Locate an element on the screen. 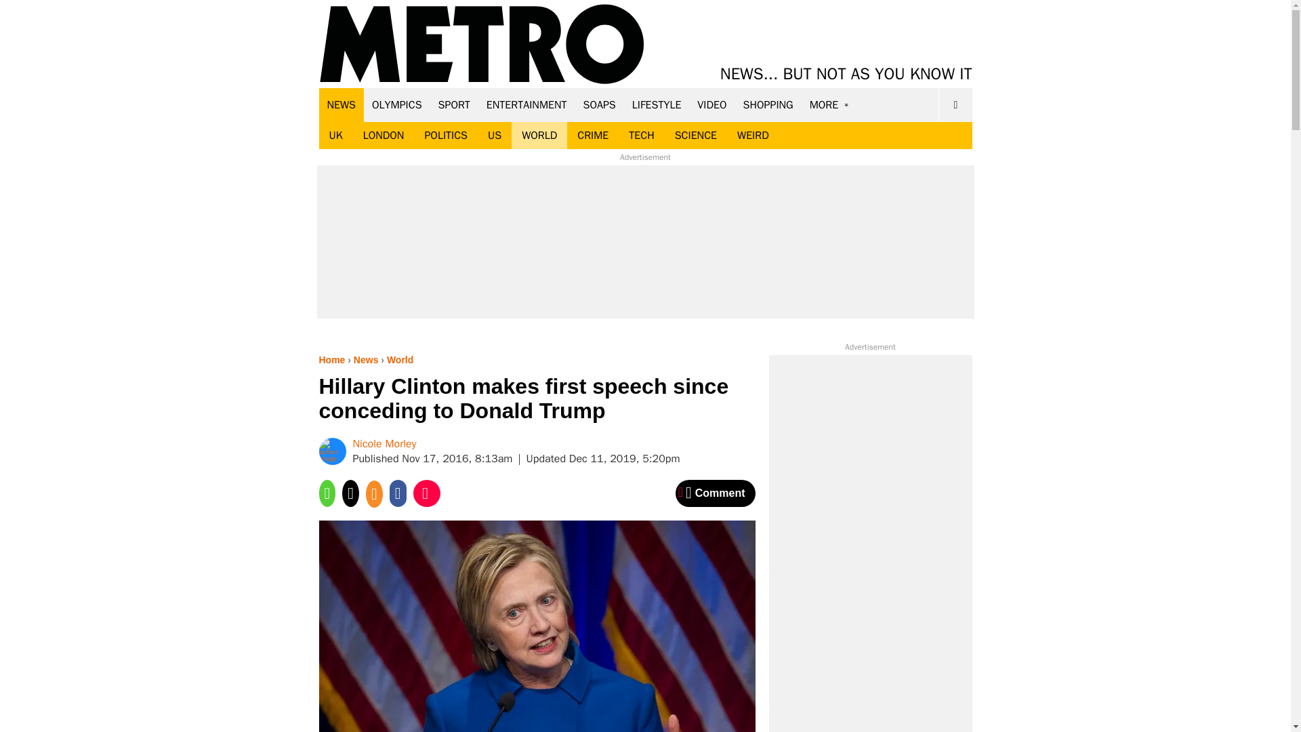  Metro is located at coordinates (482, 45).